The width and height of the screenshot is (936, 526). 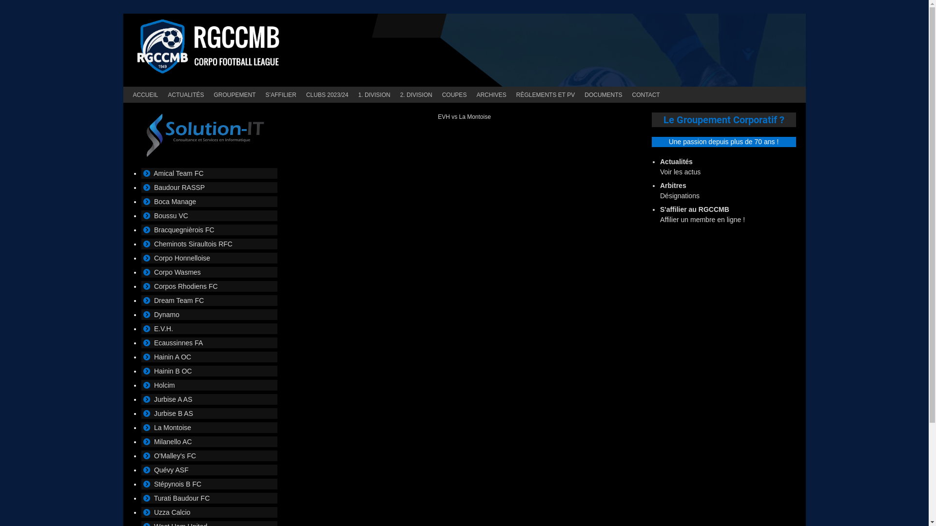 I want to click on Boca Manage, so click(x=175, y=202).